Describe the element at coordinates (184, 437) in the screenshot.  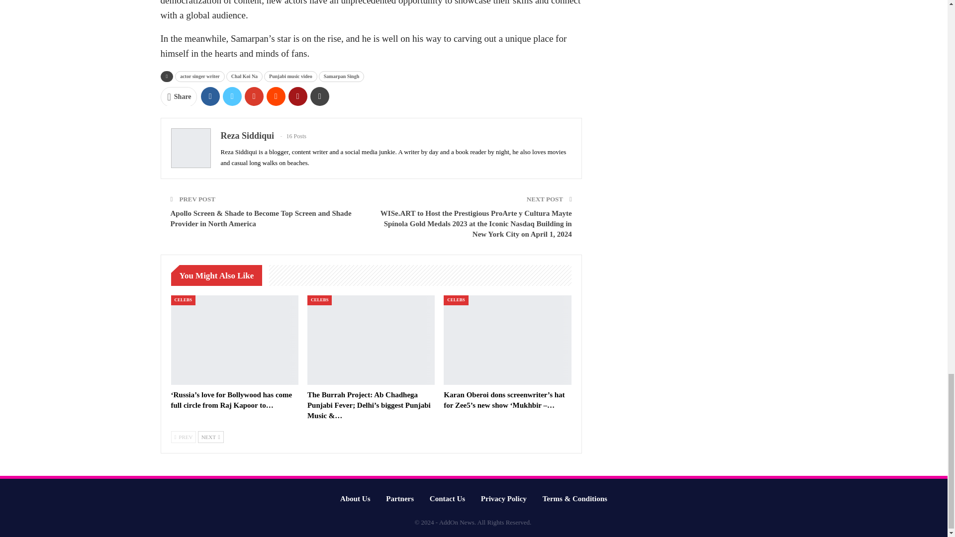
I see `Previous` at that location.